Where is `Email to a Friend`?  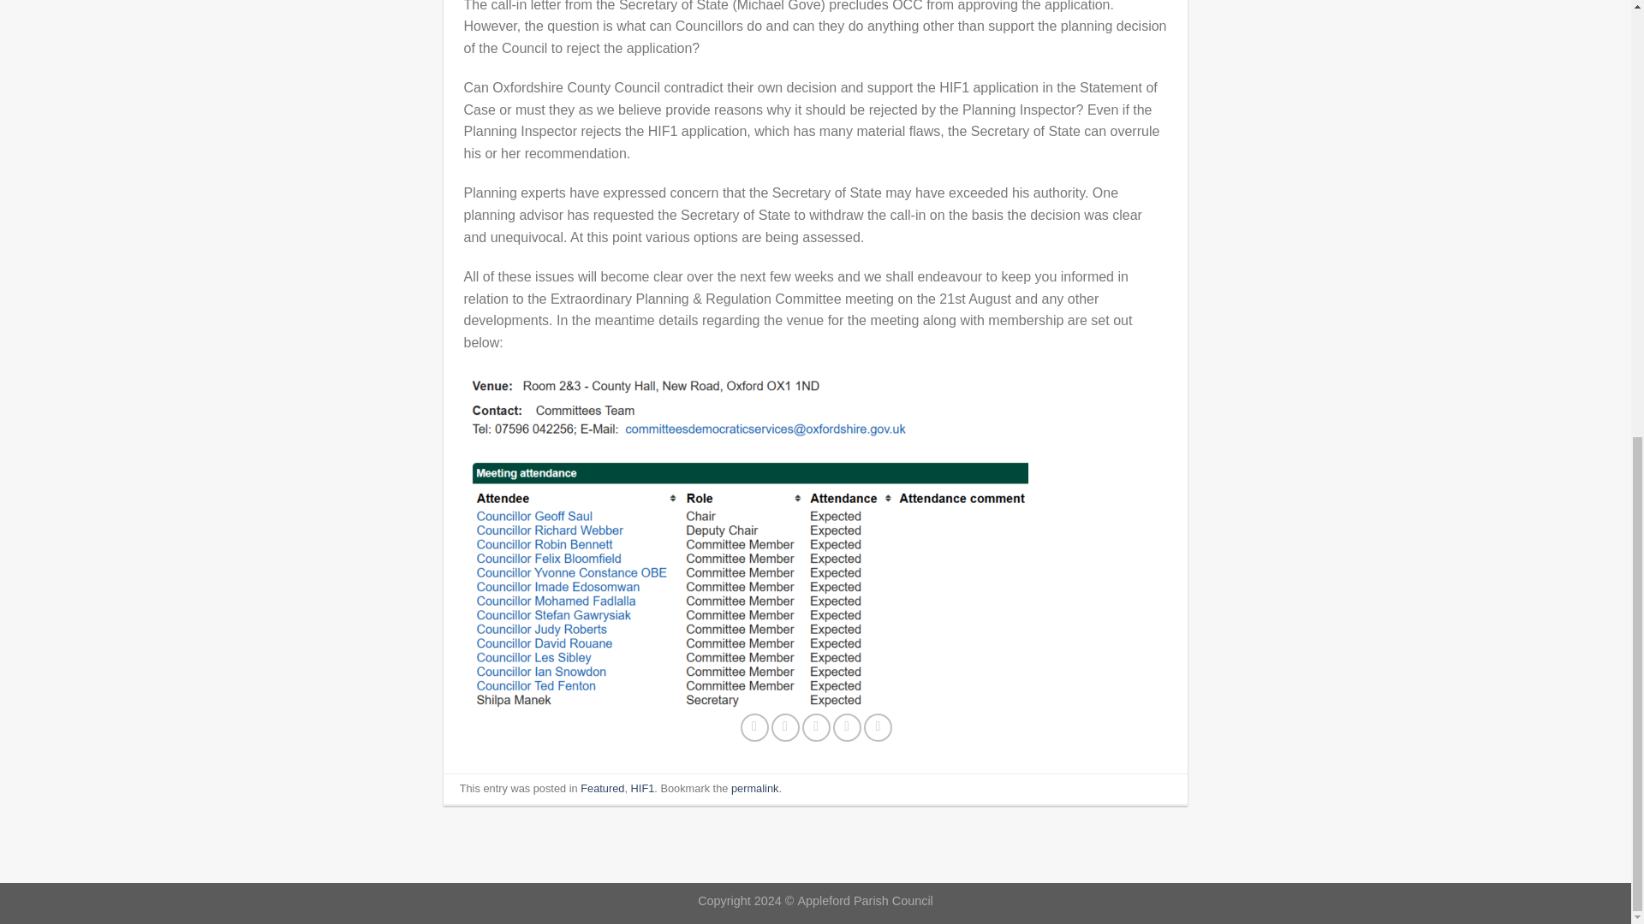
Email to a Friend is located at coordinates (815, 727).